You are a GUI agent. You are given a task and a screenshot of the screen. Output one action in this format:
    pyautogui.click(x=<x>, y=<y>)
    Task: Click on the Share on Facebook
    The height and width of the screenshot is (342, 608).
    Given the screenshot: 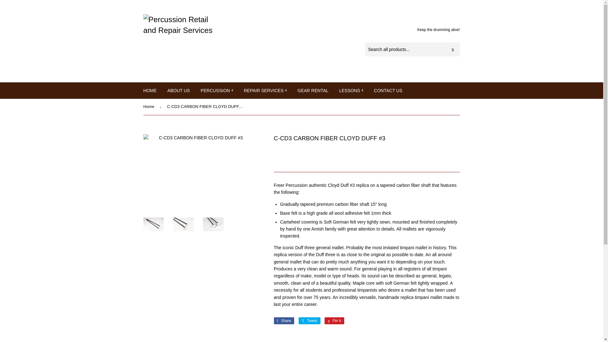 What is the action you would take?
    pyautogui.click(x=284, y=320)
    